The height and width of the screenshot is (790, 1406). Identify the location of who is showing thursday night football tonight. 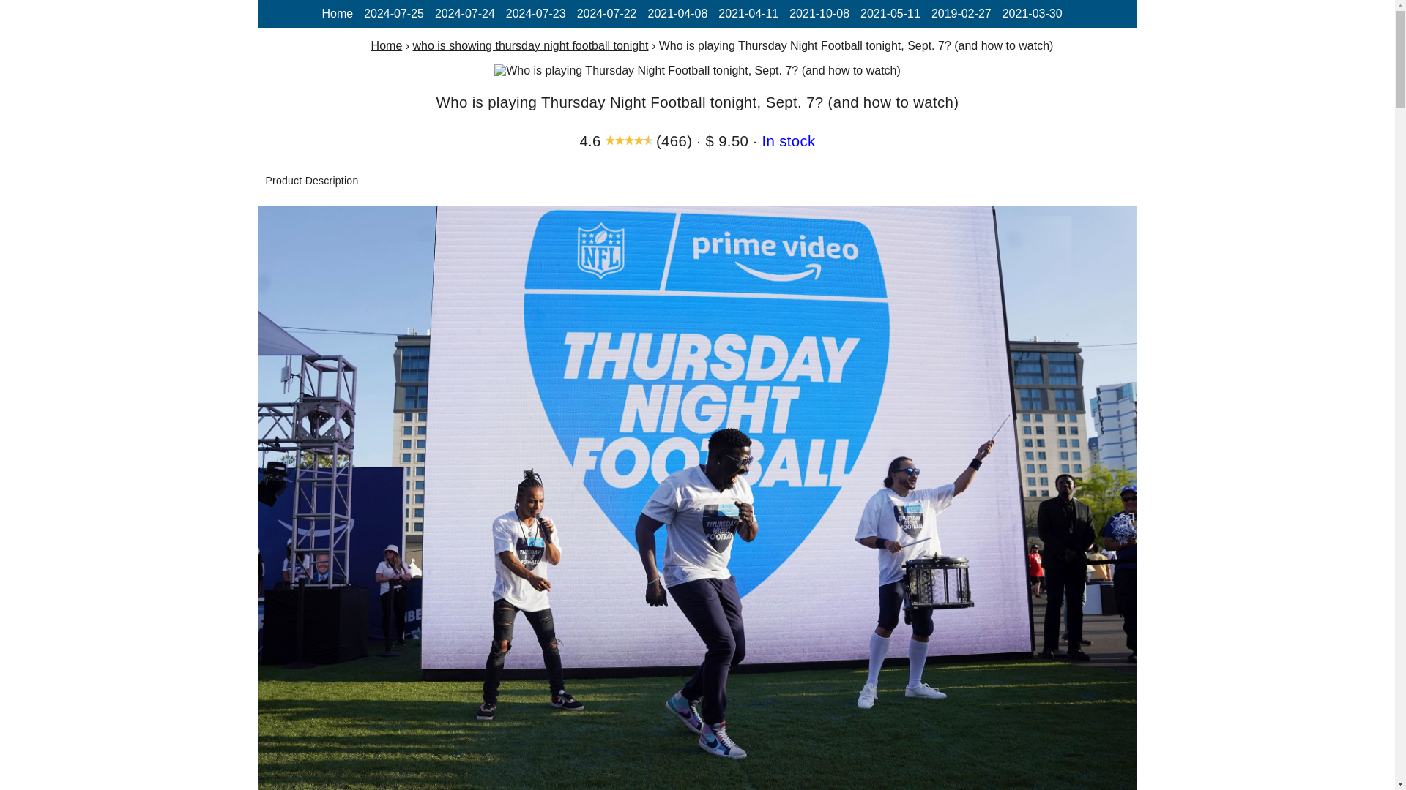
(530, 45).